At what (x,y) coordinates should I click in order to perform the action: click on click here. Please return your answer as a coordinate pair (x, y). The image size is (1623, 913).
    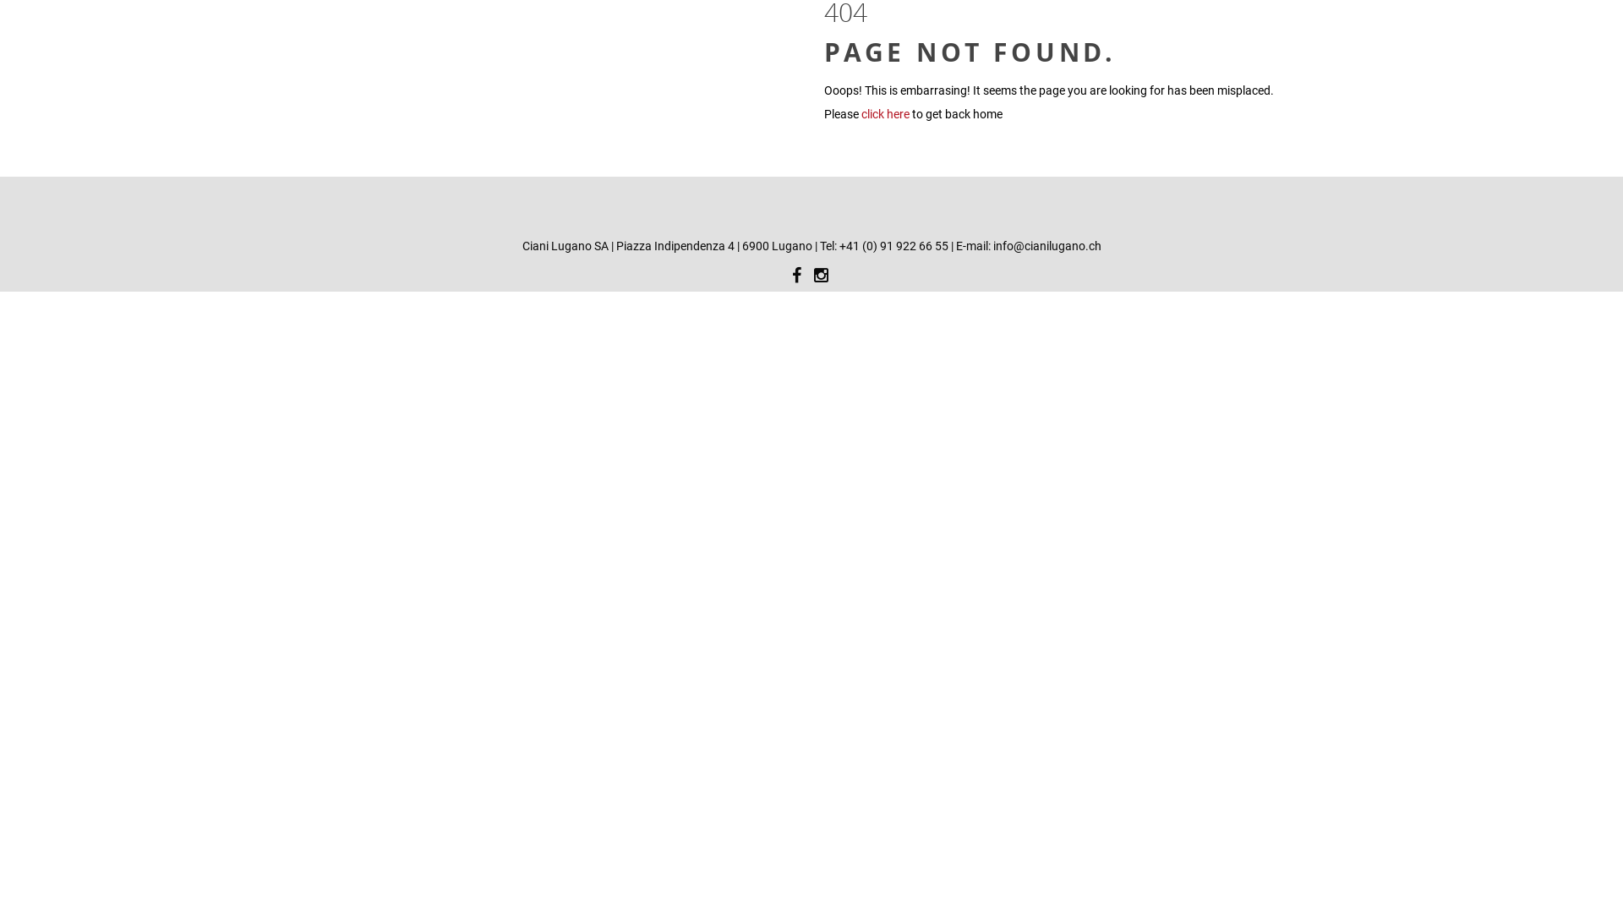
    Looking at the image, I should click on (886, 114).